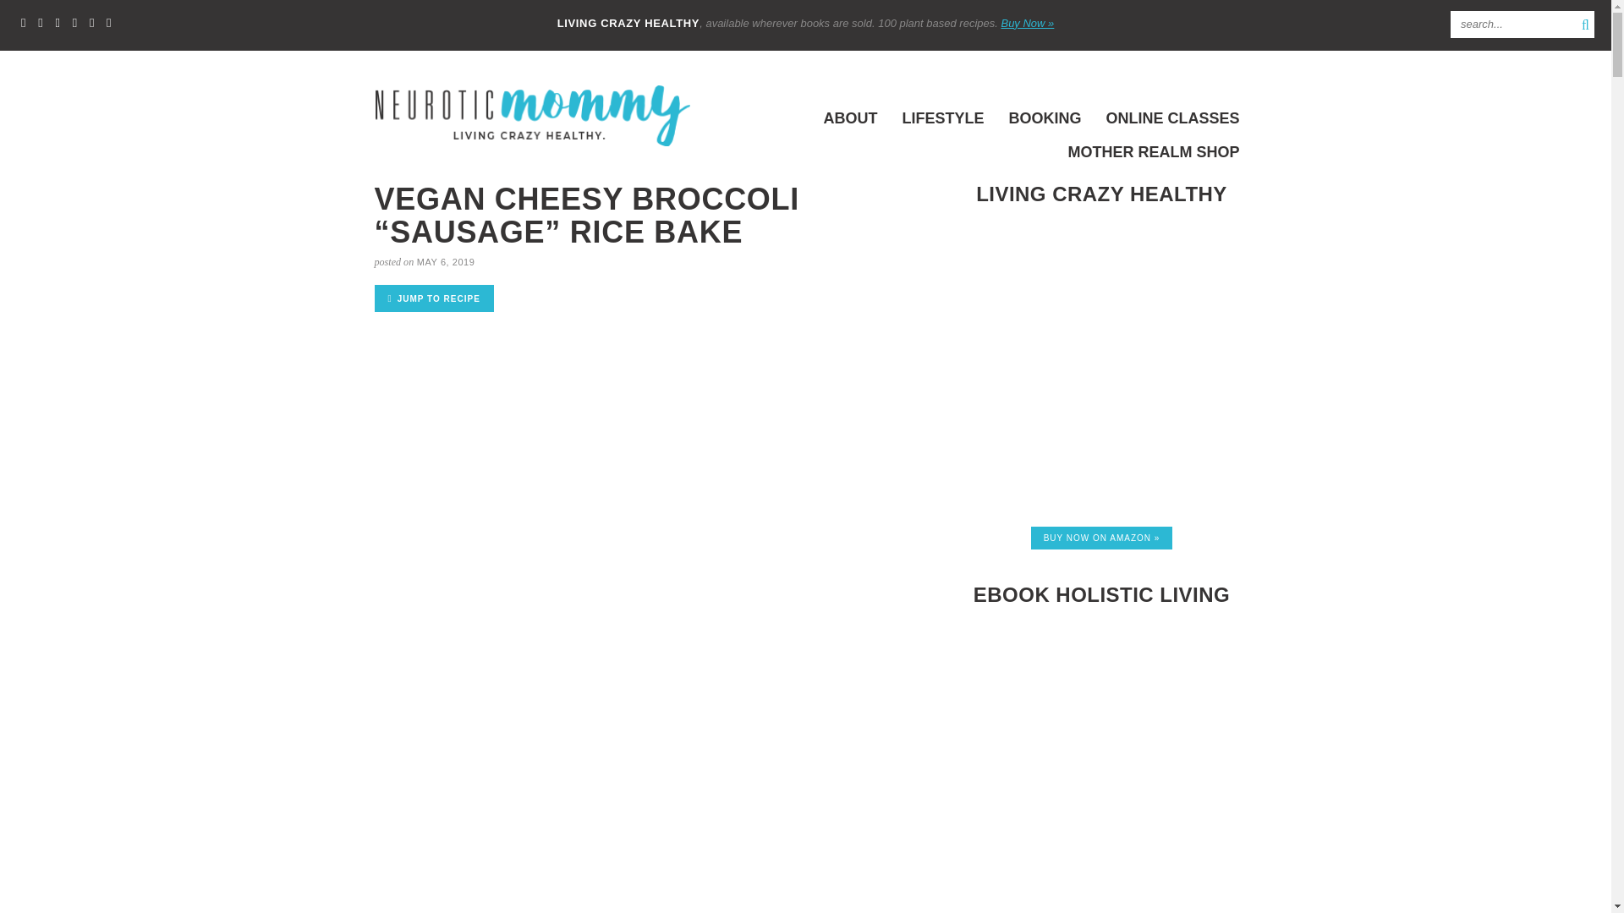 Image resolution: width=1624 pixels, height=913 pixels. I want to click on Search, so click(1507, 24).